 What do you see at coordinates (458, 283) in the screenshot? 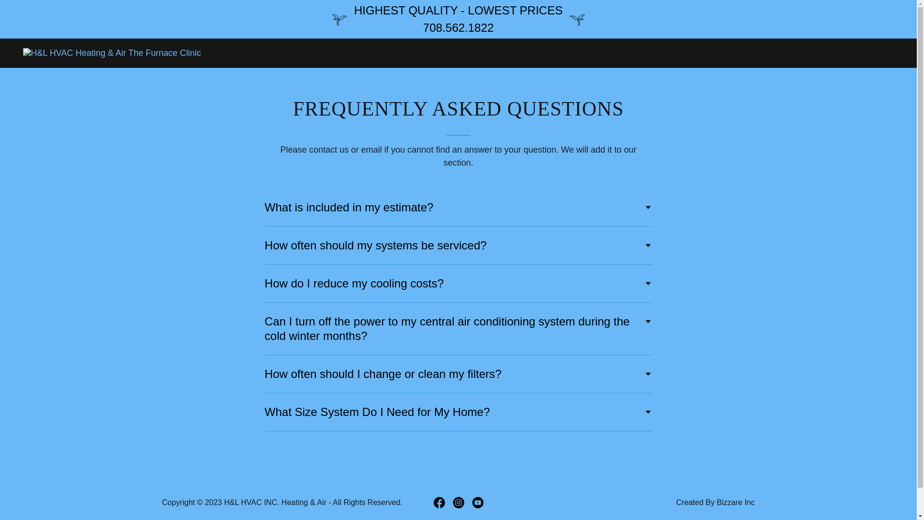
I see `How do I reduce my cooling costs?` at bounding box center [458, 283].